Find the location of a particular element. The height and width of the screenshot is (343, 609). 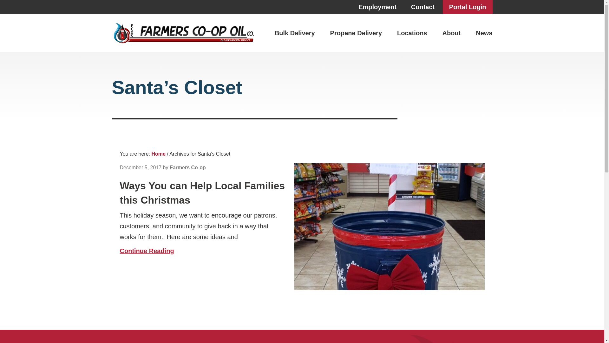

Employment is located at coordinates (377, 7).